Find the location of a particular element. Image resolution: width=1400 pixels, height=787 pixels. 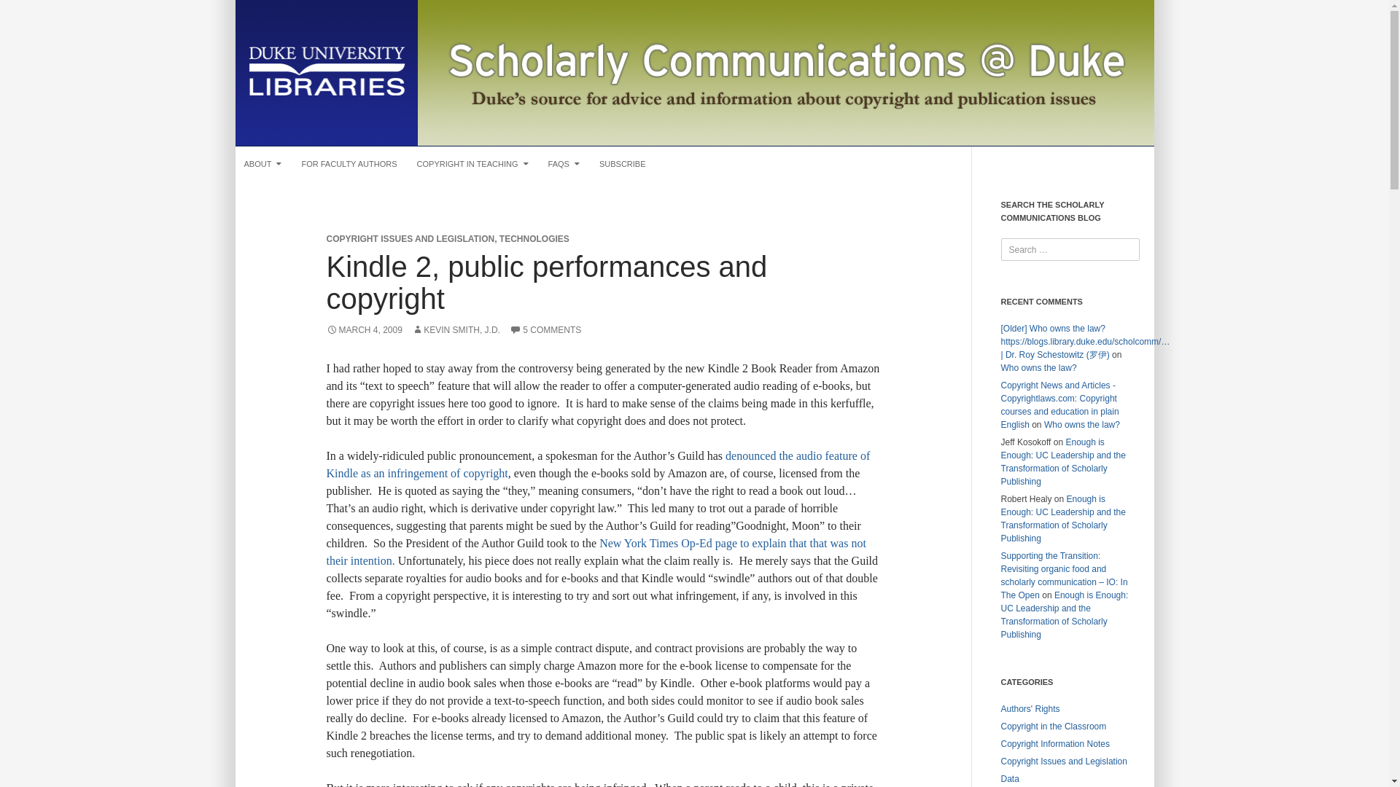

TECHNOLOGIES is located at coordinates (534, 238).